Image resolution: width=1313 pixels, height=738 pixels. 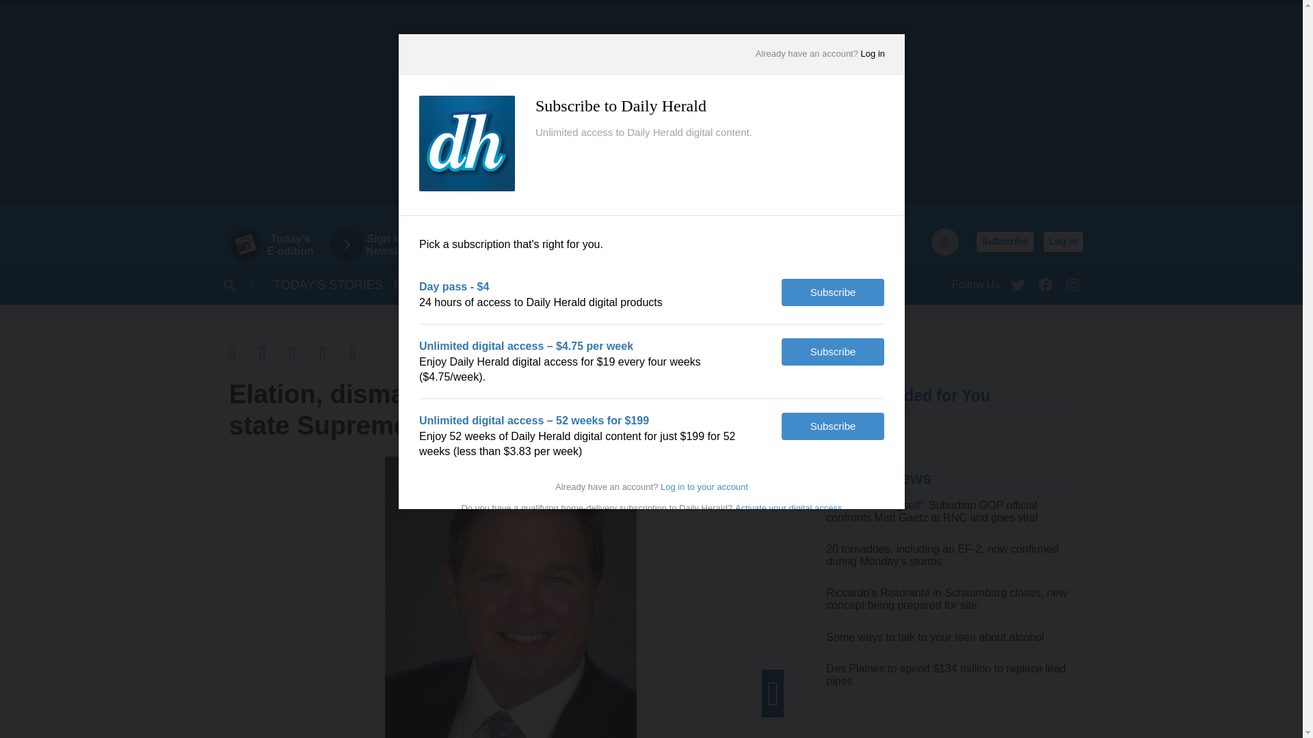 I want to click on Business, so click(x=682, y=284).